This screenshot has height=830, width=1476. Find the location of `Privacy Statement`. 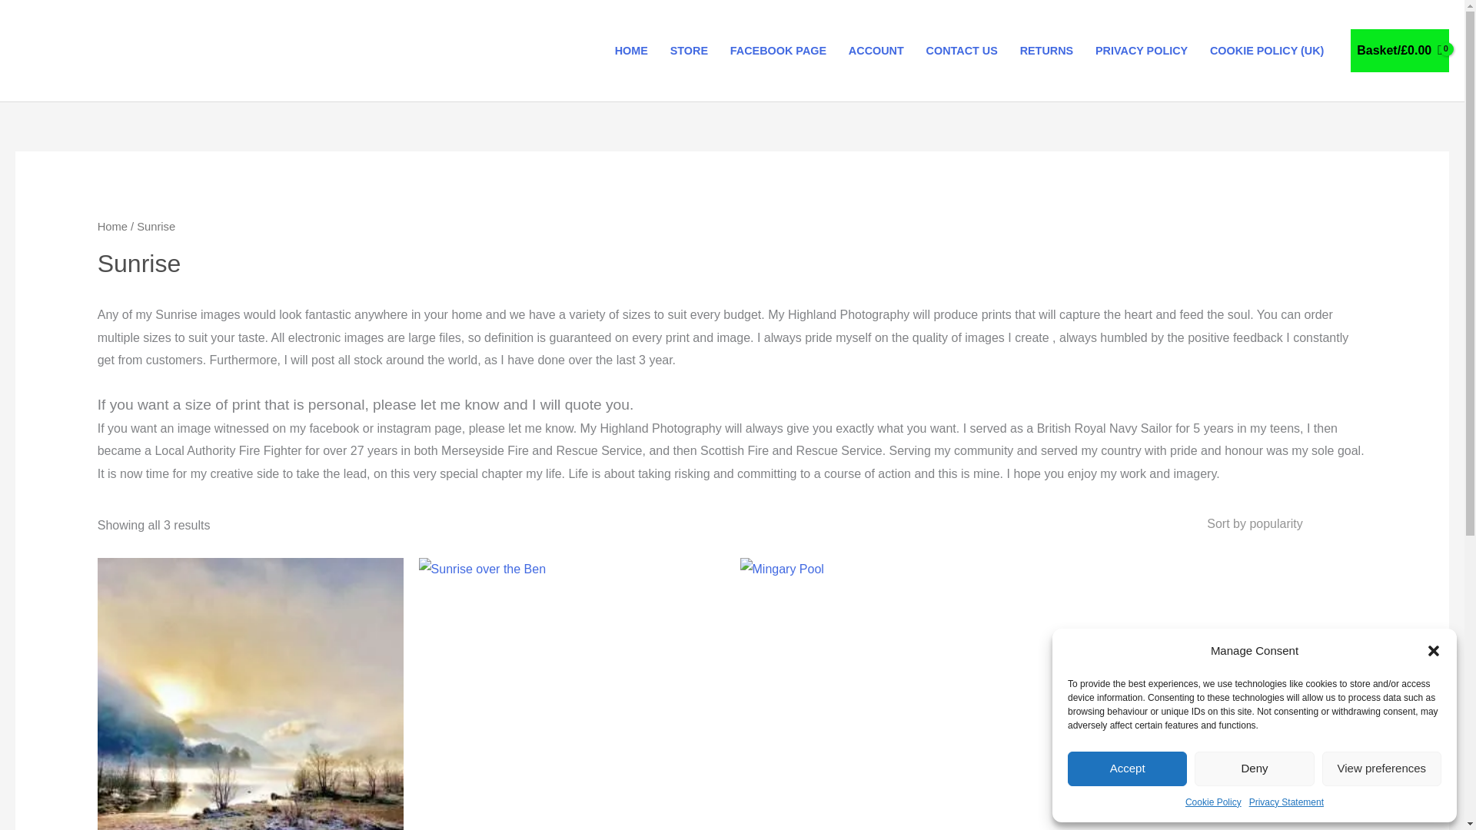

Privacy Statement is located at coordinates (1286, 802).